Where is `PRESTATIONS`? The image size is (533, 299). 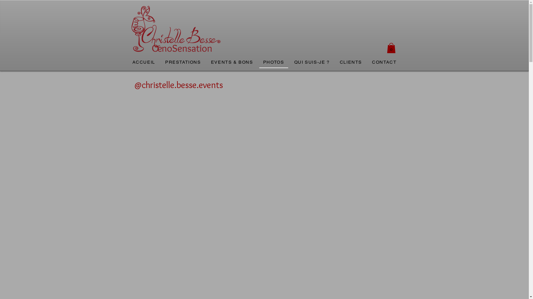
PRESTATIONS is located at coordinates (183, 63).